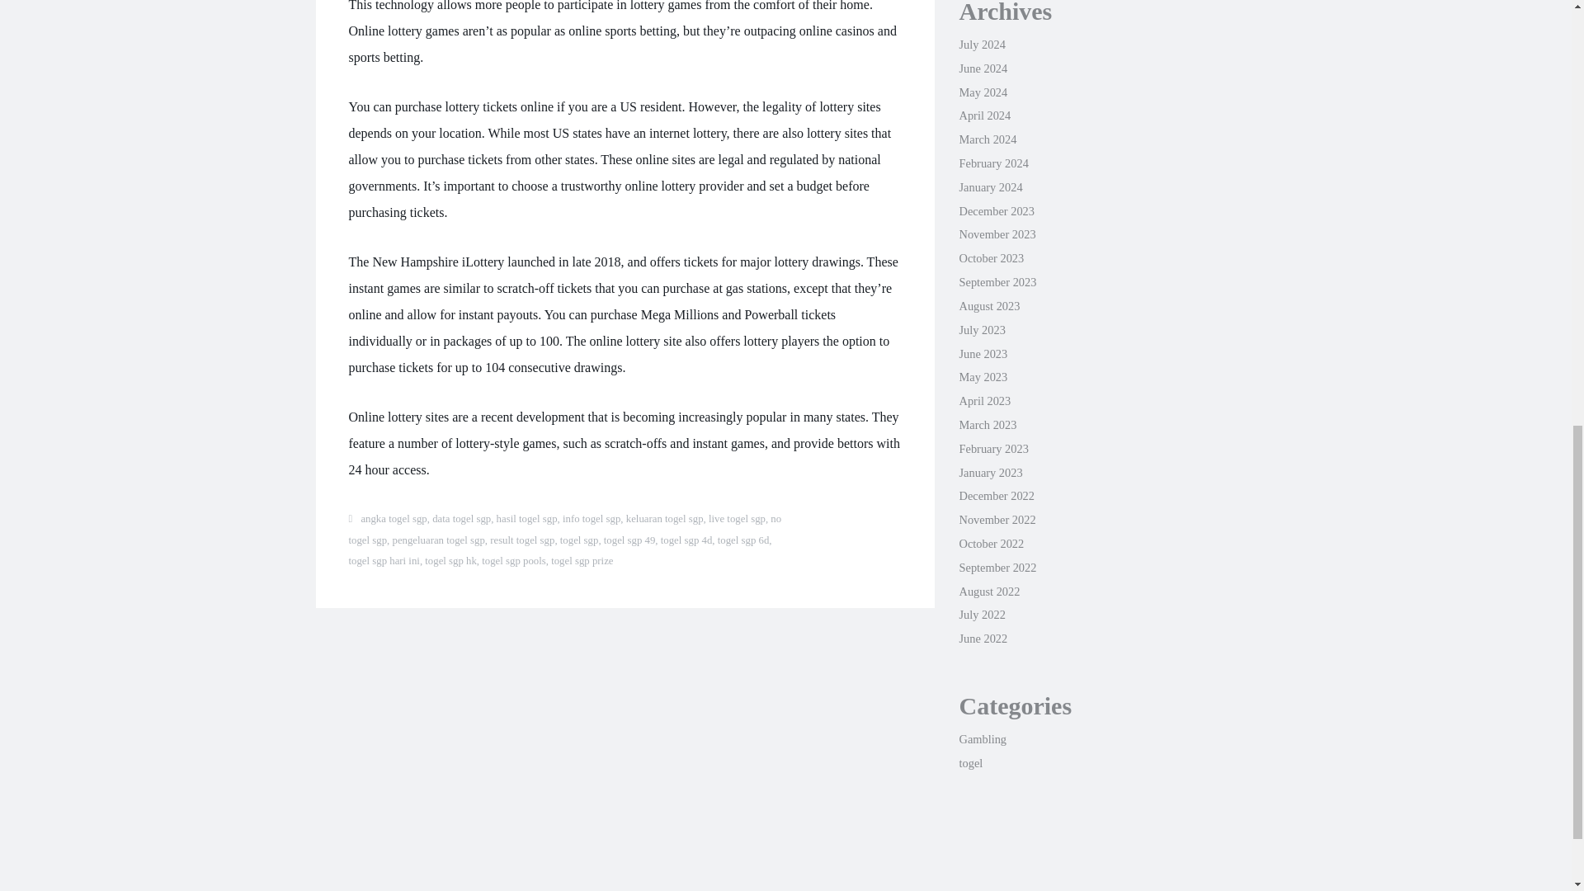 The height and width of the screenshot is (891, 1584). I want to click on togel sgp, so click(579, 540).